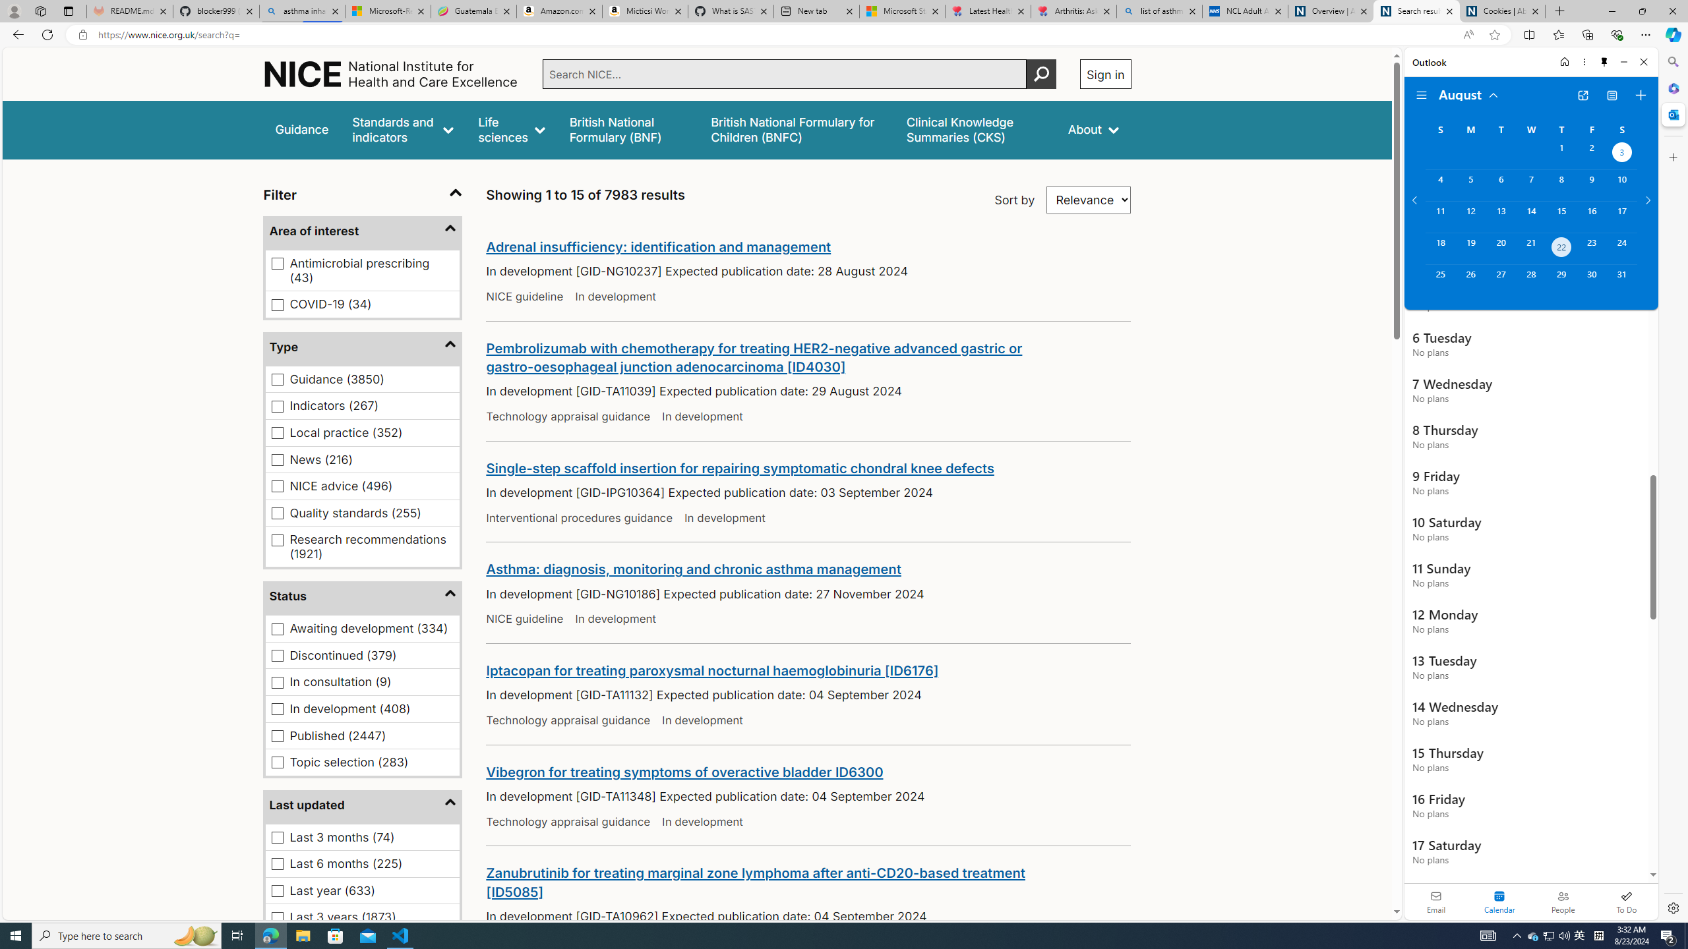 The height and width of the screenshot is (949, 1688). Describe the element at coordinates (1592, 280) in the screenshot. I see `Friday, August 30, 2024. ` at that location.